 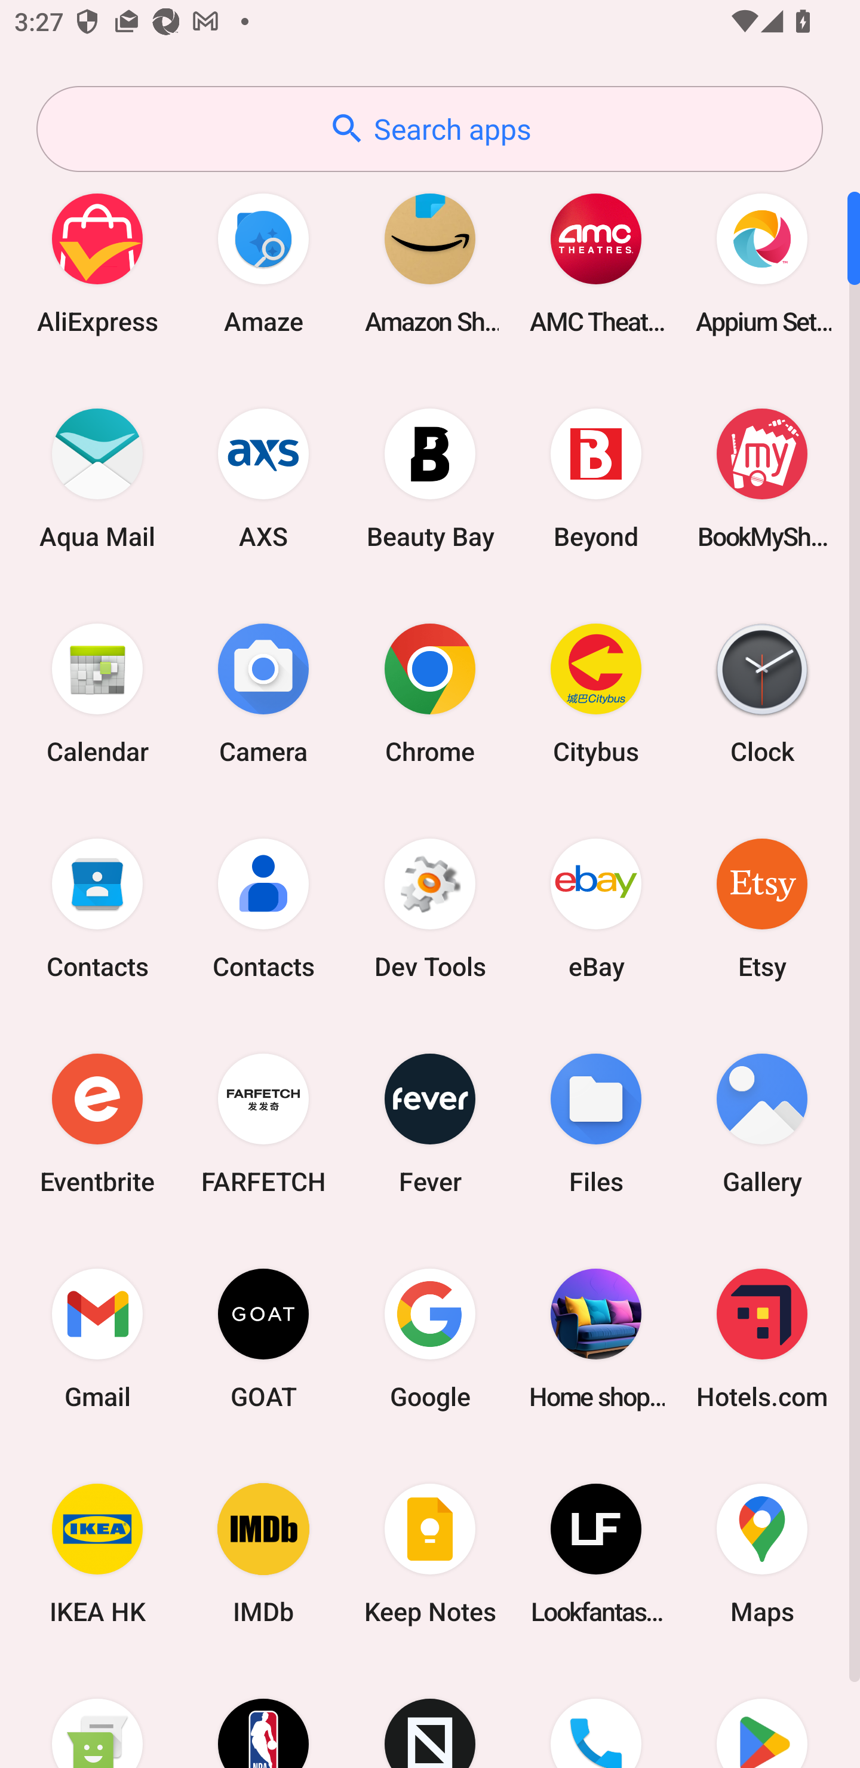 What do you see at coordinates (762, 908) in the screenshot?
I see `Etsy` at bounding box center [762, 908].